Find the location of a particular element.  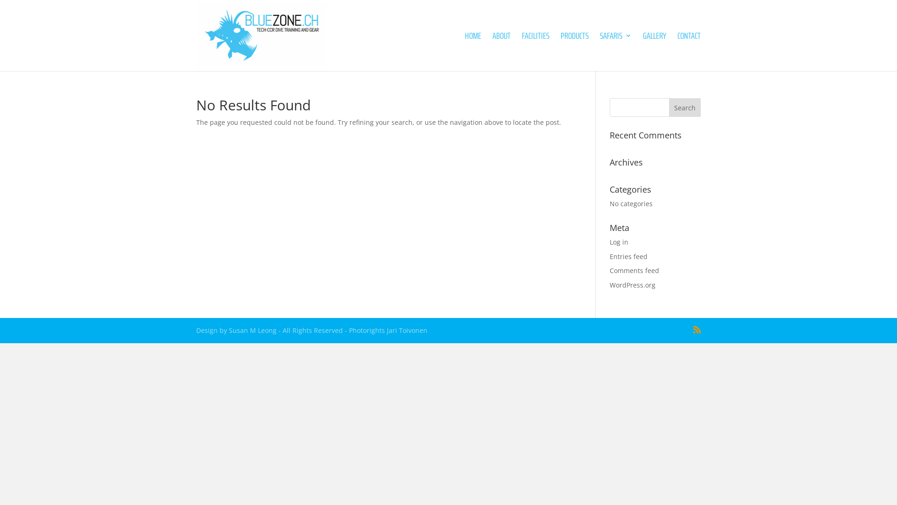

HOME is located at coordinates (473, 51).